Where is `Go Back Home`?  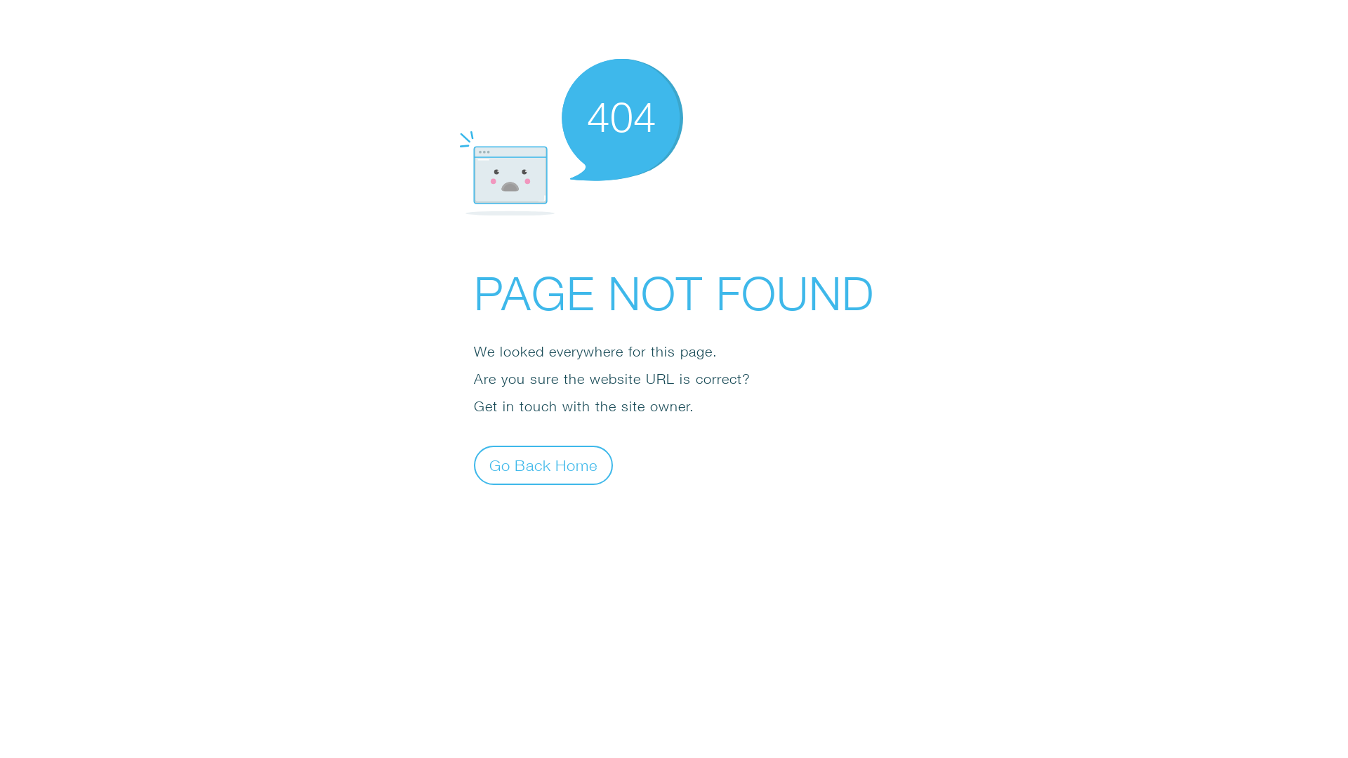
Go Back Home is located at coordinates (543, 465).